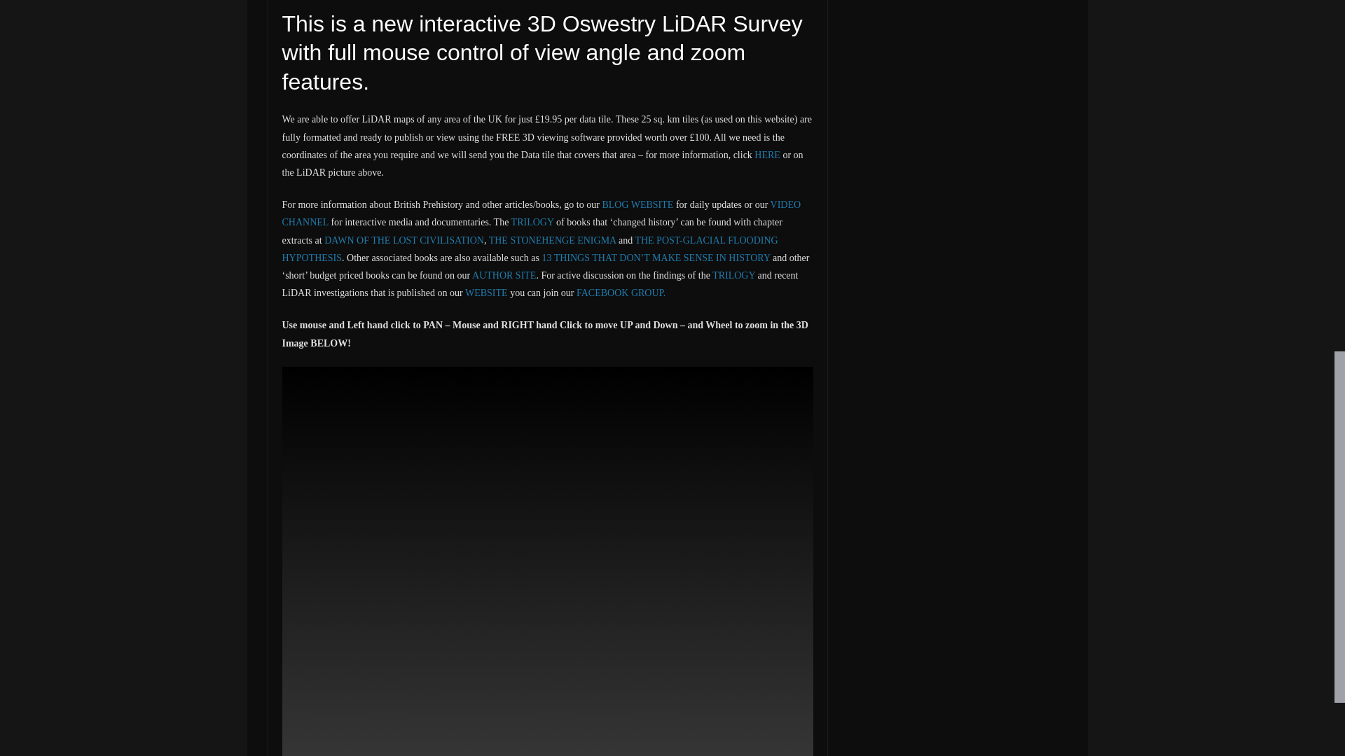 The image size is (1345, 756). Describe the element at coordinates (621, 293) in the screenshot. I see `FACEBOOK GROUP.` at that location.